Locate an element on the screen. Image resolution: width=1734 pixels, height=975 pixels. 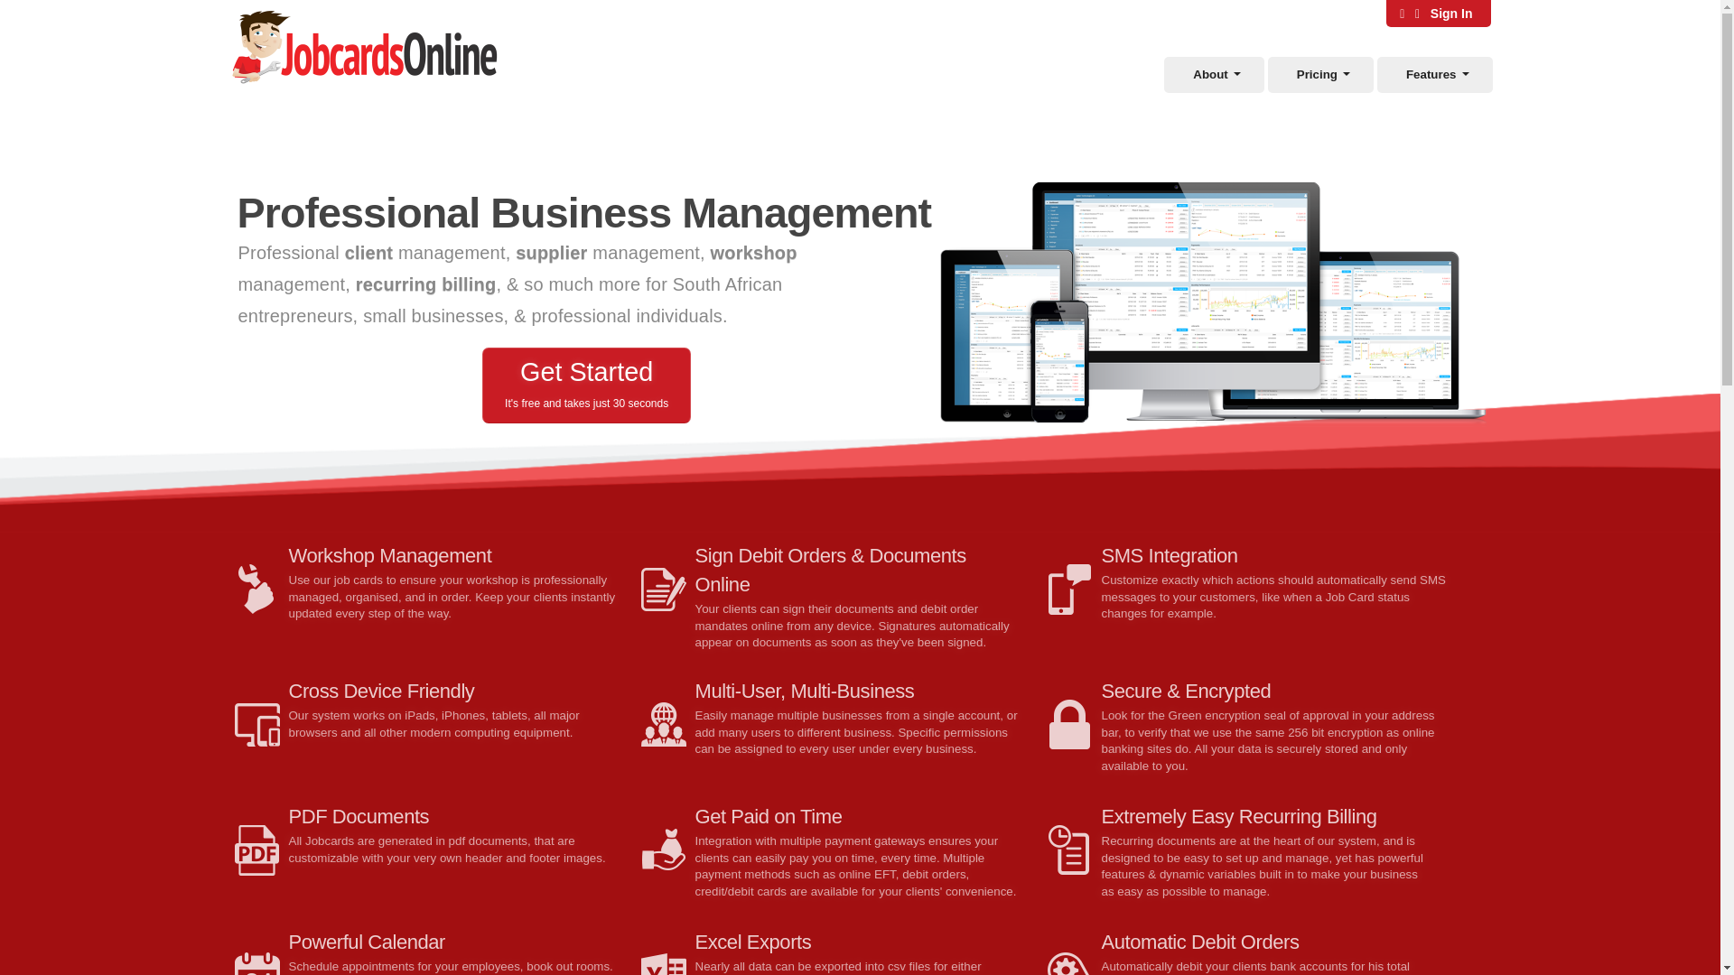
About is located at coordinates (1210, 74).